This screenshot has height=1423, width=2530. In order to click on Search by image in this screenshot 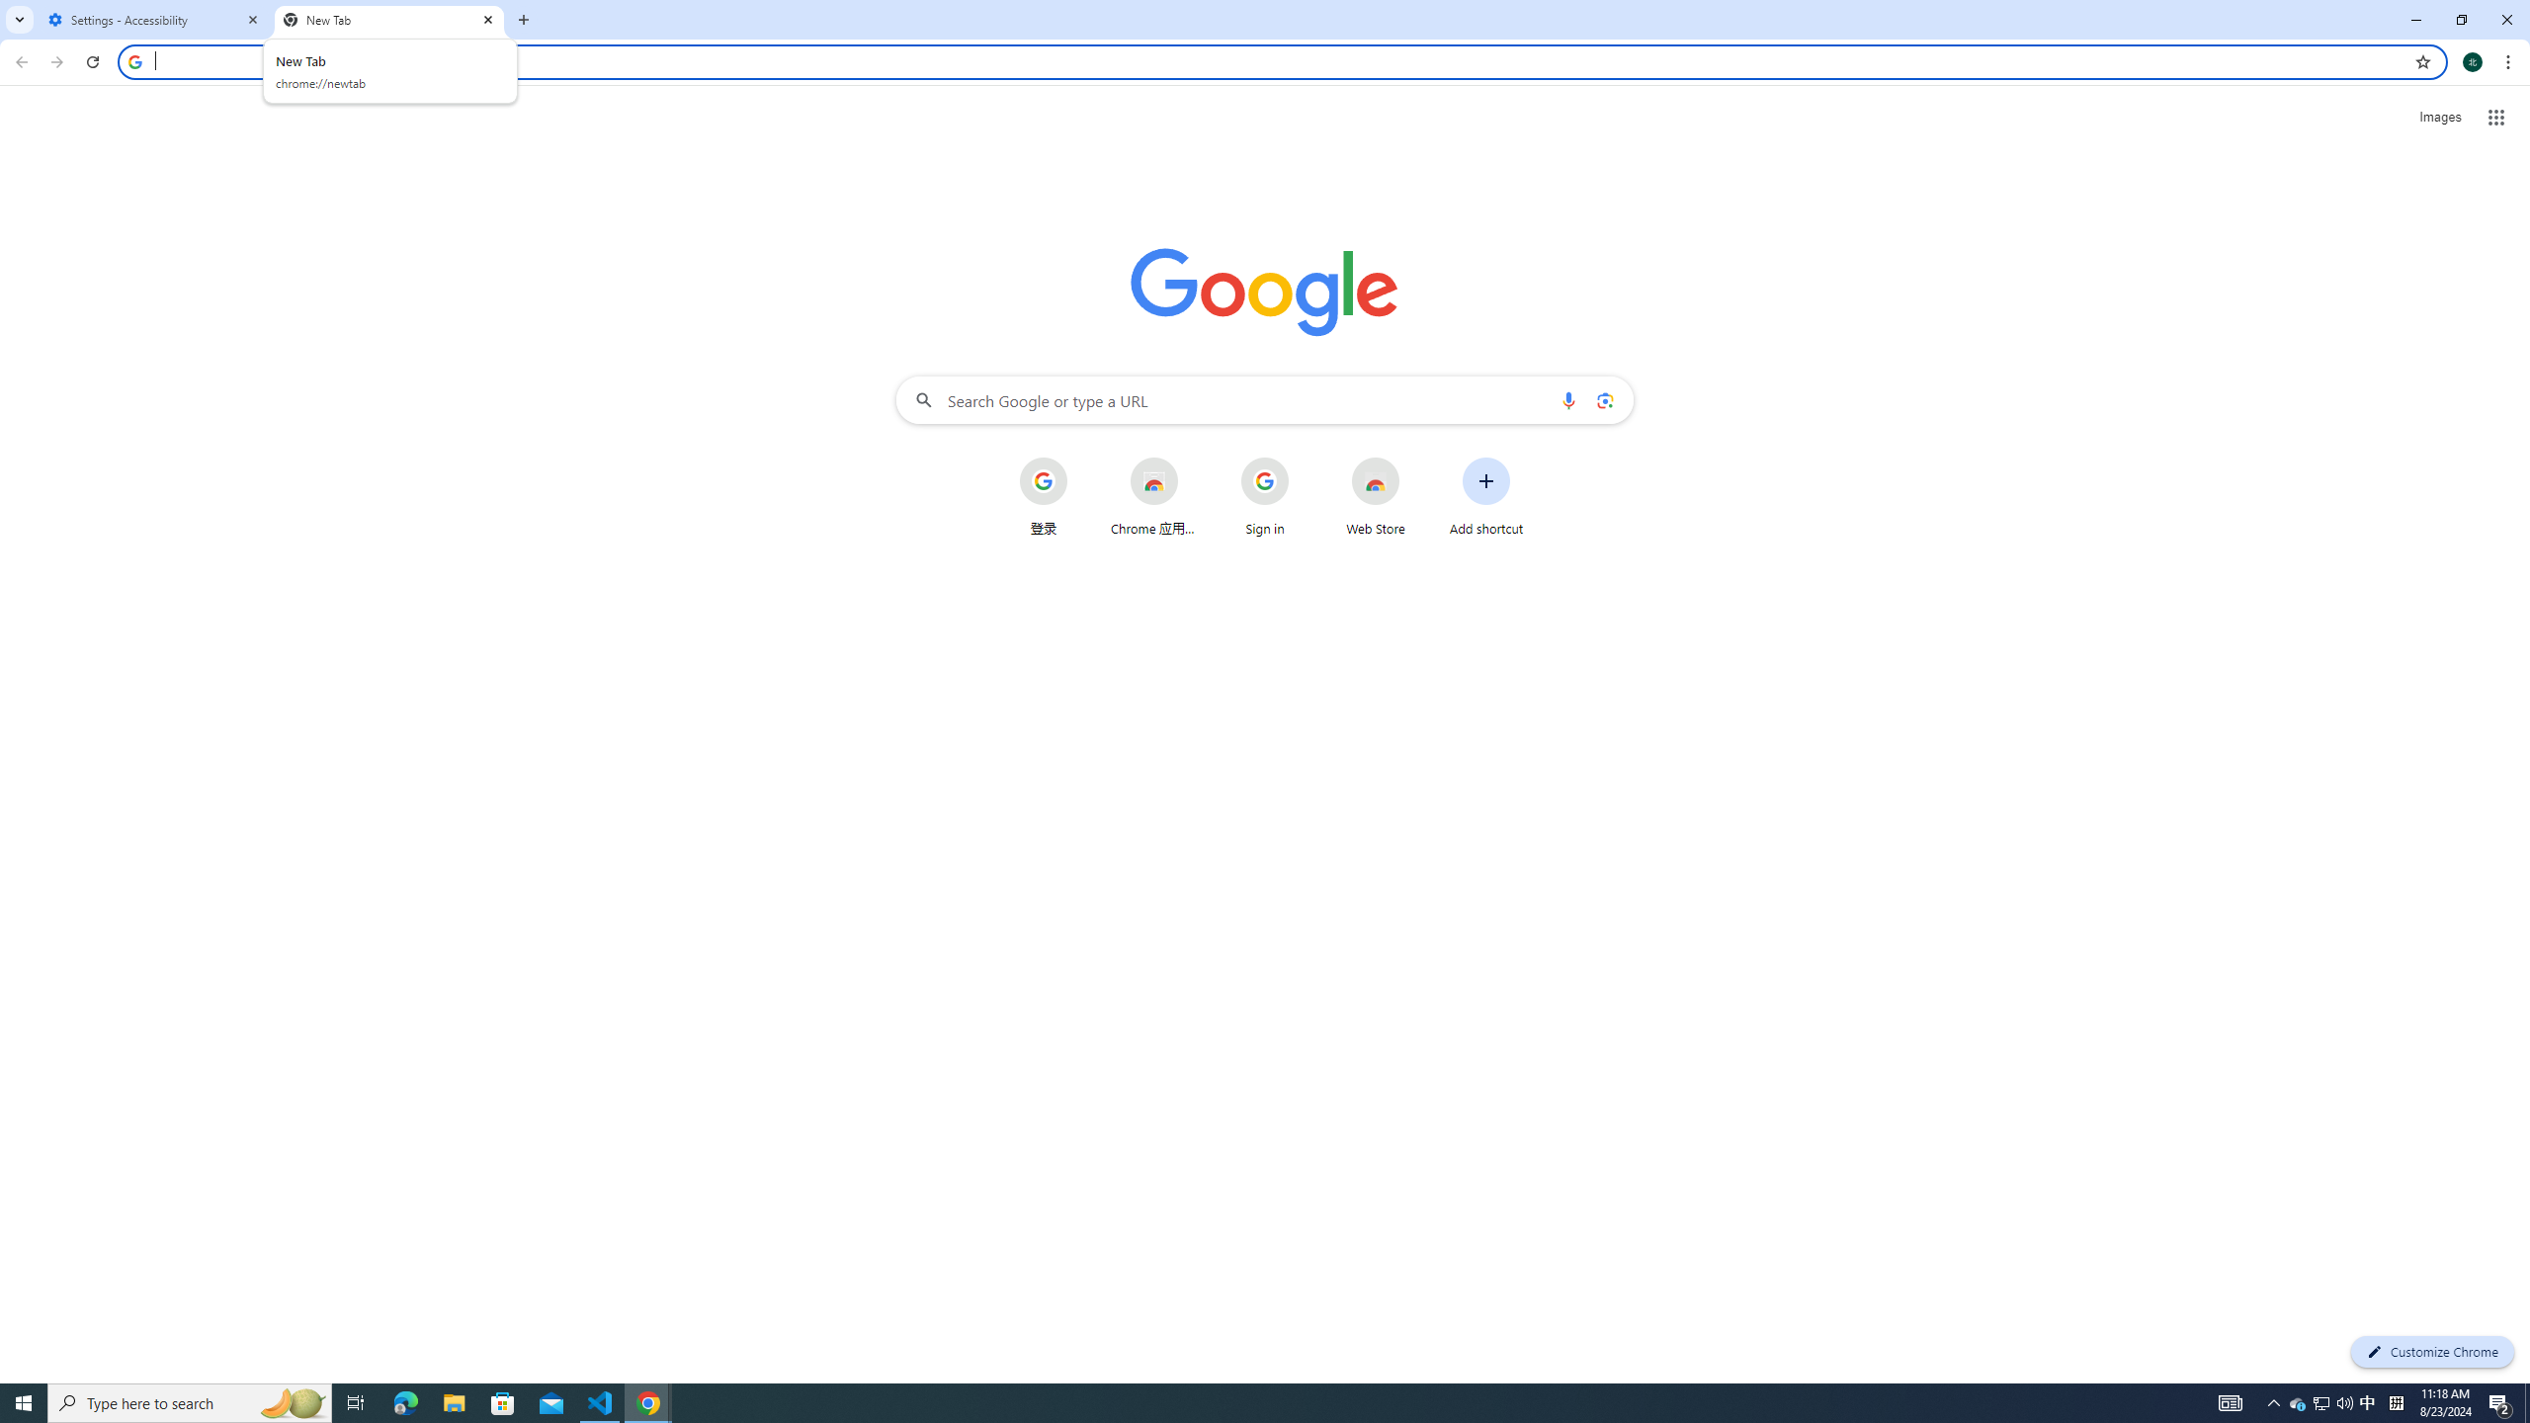, I will do `click(1603, 400)`.